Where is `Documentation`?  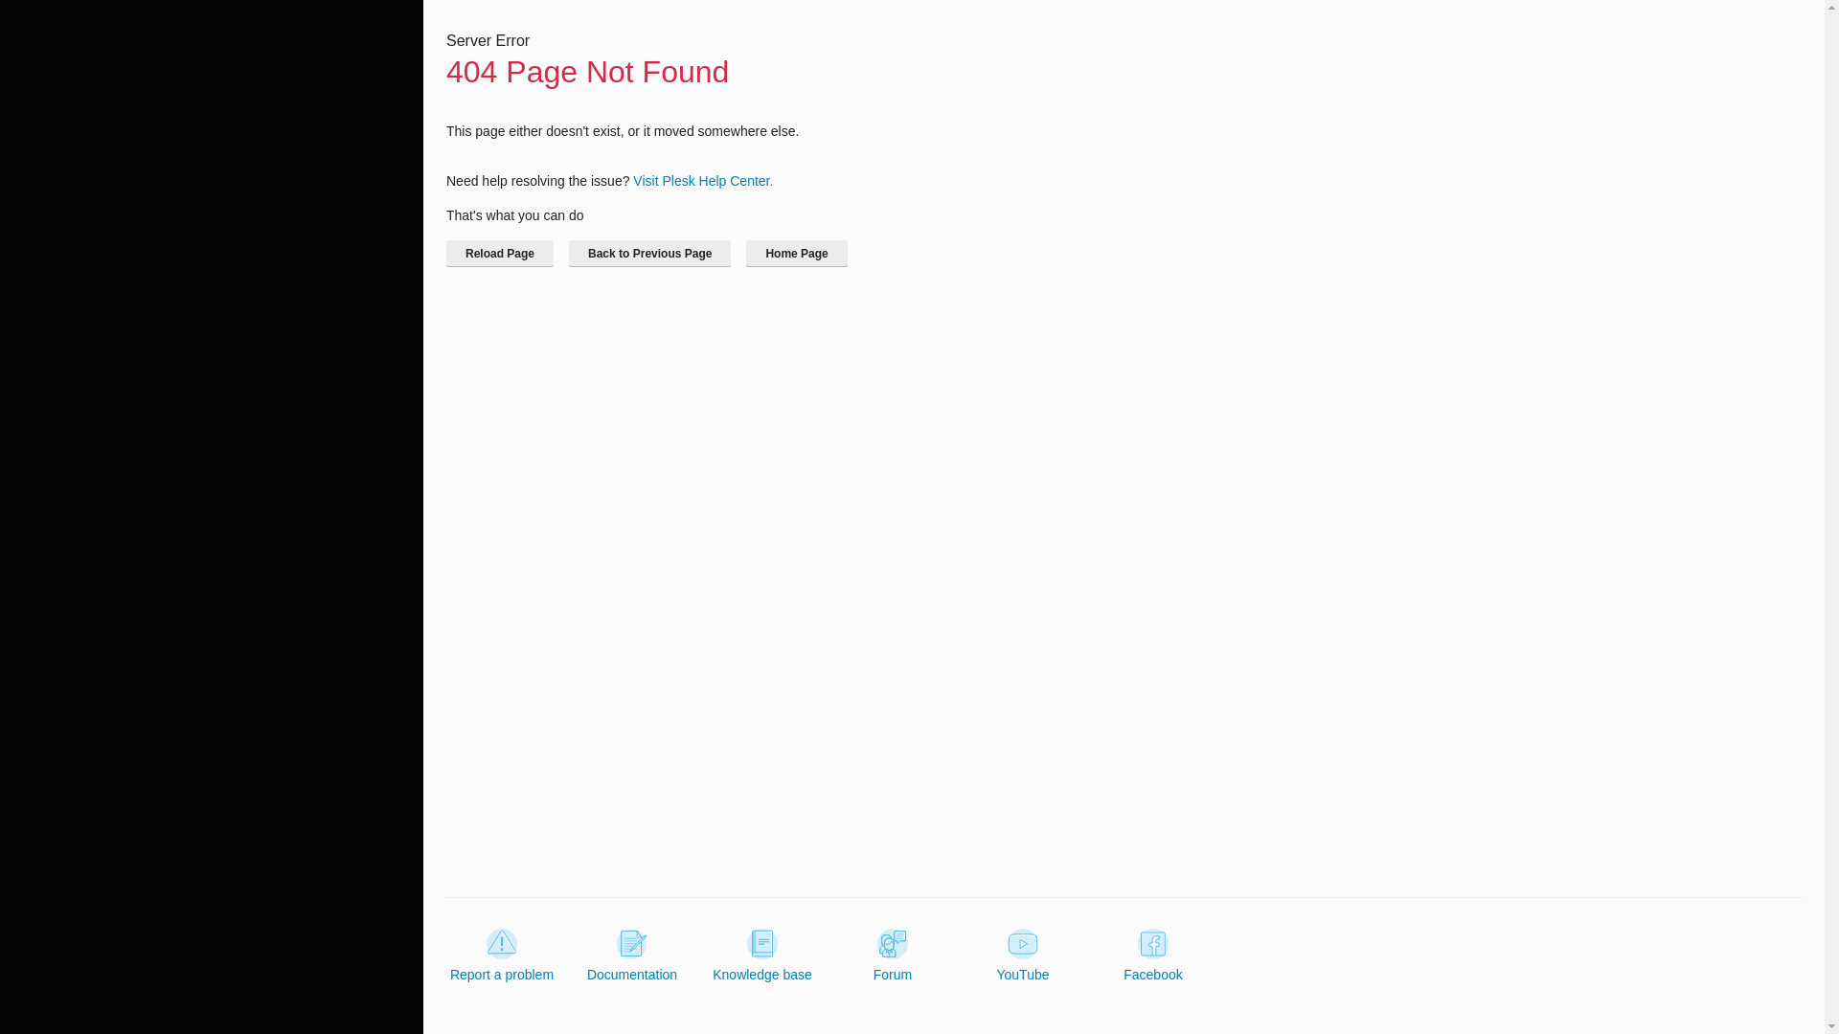
Documentation is located at coordinates (632, 955).